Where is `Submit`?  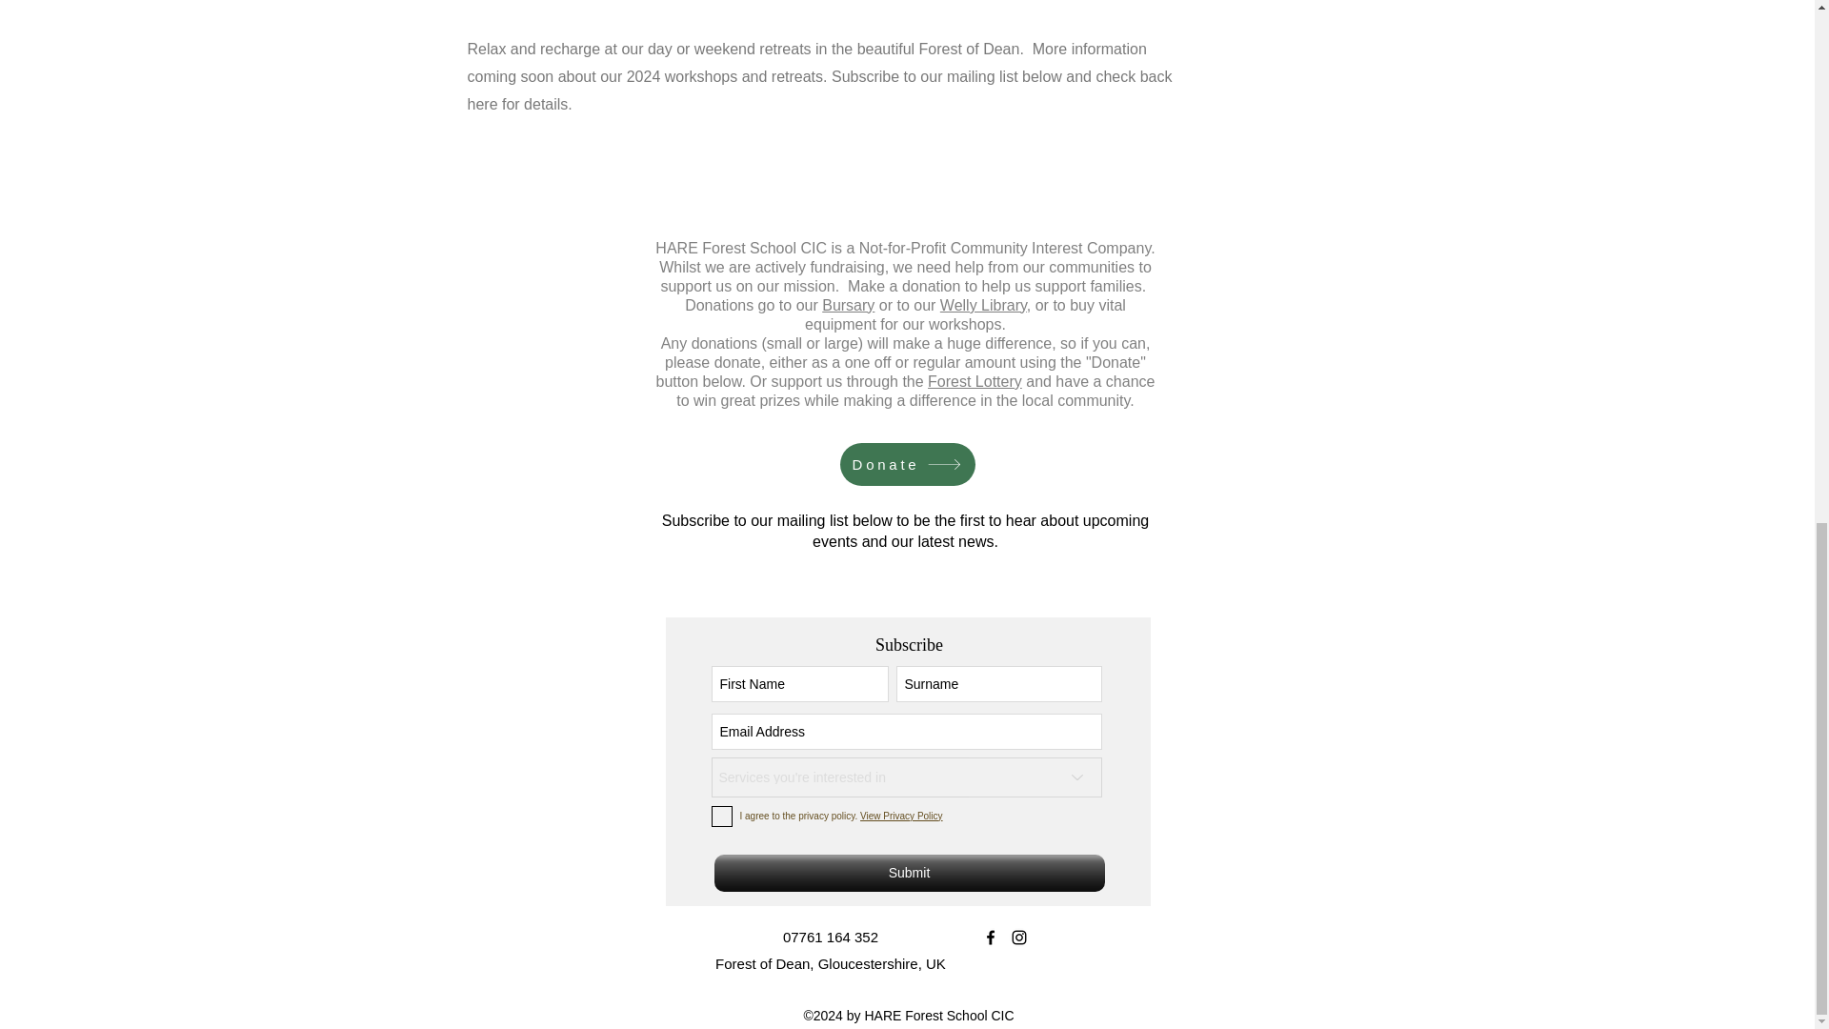
Submit is located at coordinates (909, 873).